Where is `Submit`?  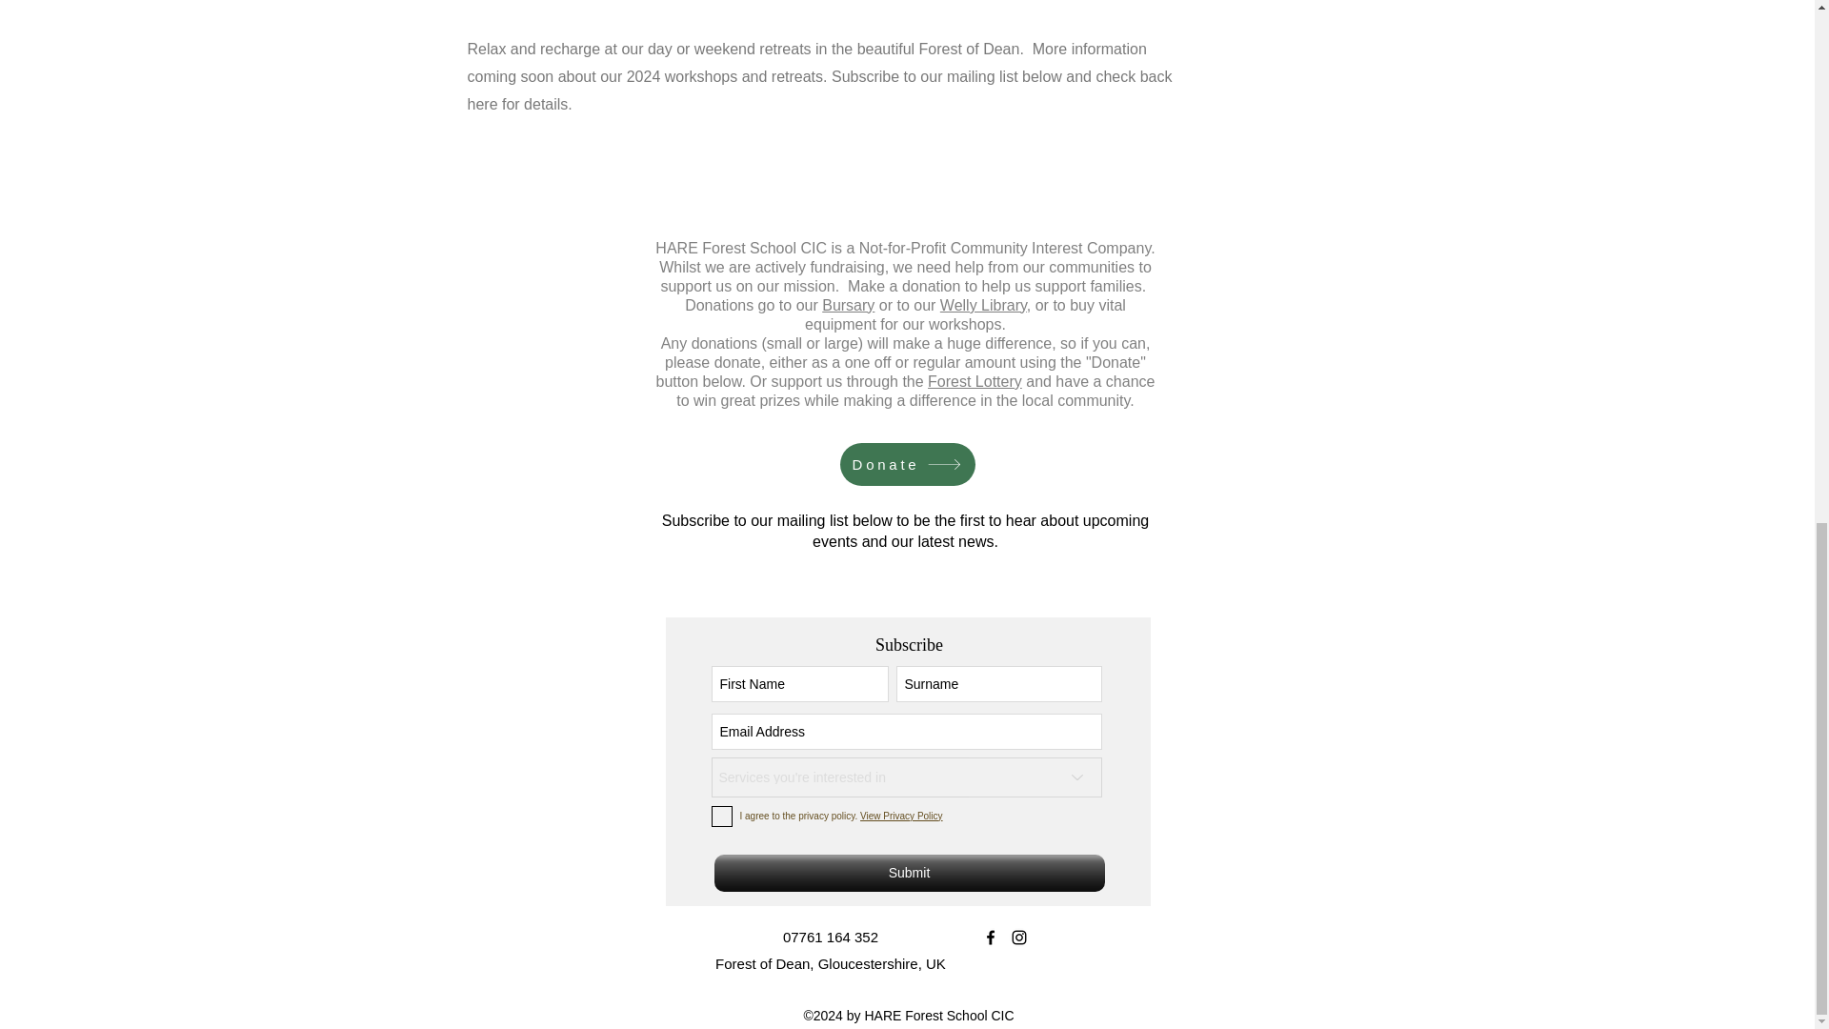
Submit is located at coordinates (909, 873).